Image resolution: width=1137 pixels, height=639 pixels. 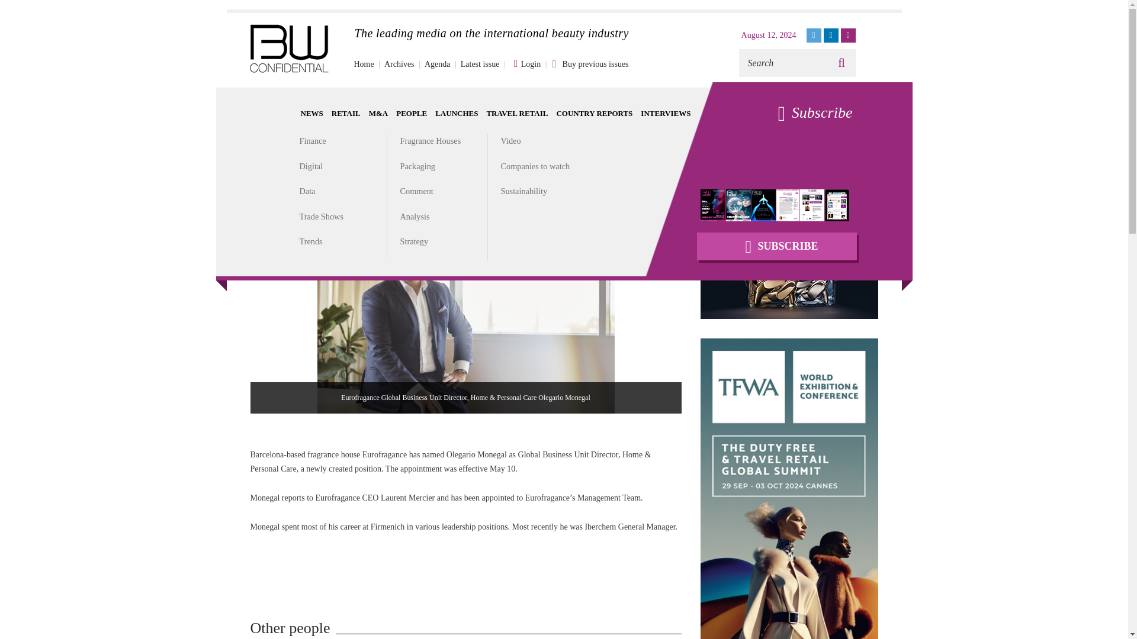 What do you see at coordinates (517, 112) in the screenshot?
I see `TRAVEL RETAIL` at bounding box center [517, 112].